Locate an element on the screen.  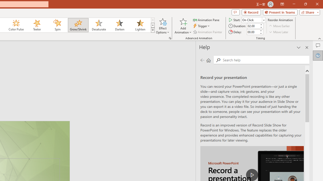
Effect Options is located at coordinates (163, 26).